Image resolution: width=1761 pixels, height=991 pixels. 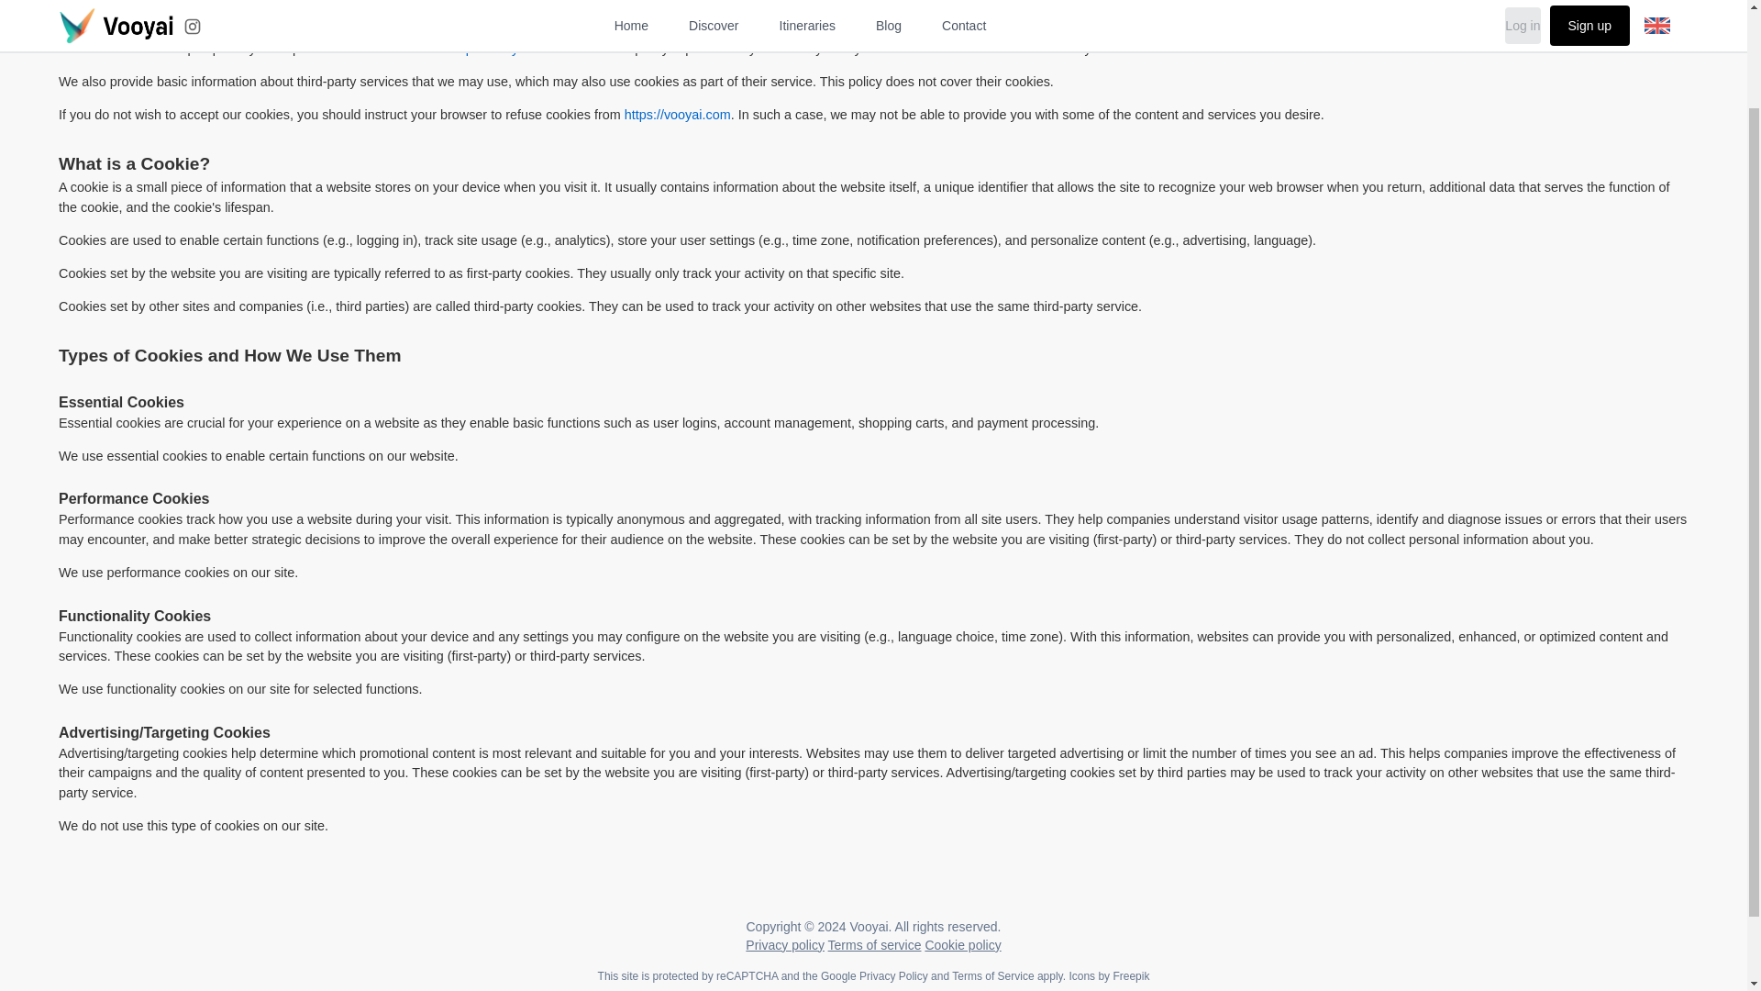 I want to click on Privacy Policy, so click(x=893, y=976).